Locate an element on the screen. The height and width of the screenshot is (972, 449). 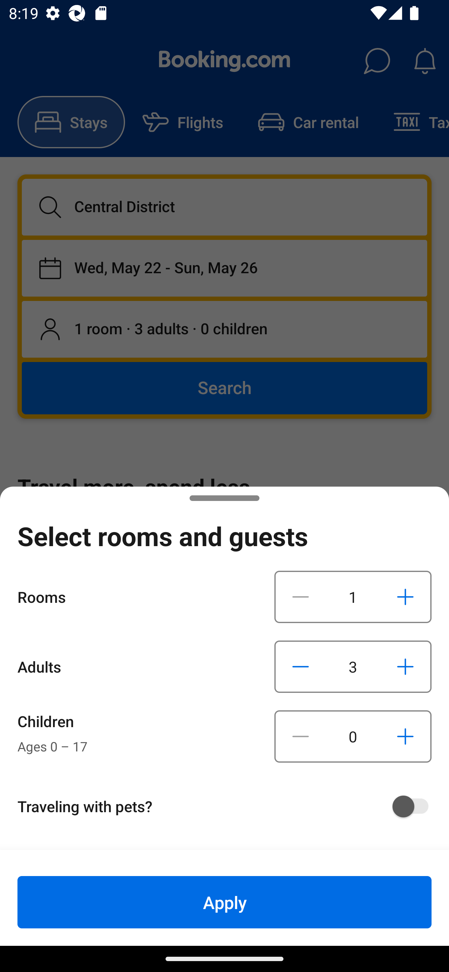
Increase is located at coordinates (405, 667).